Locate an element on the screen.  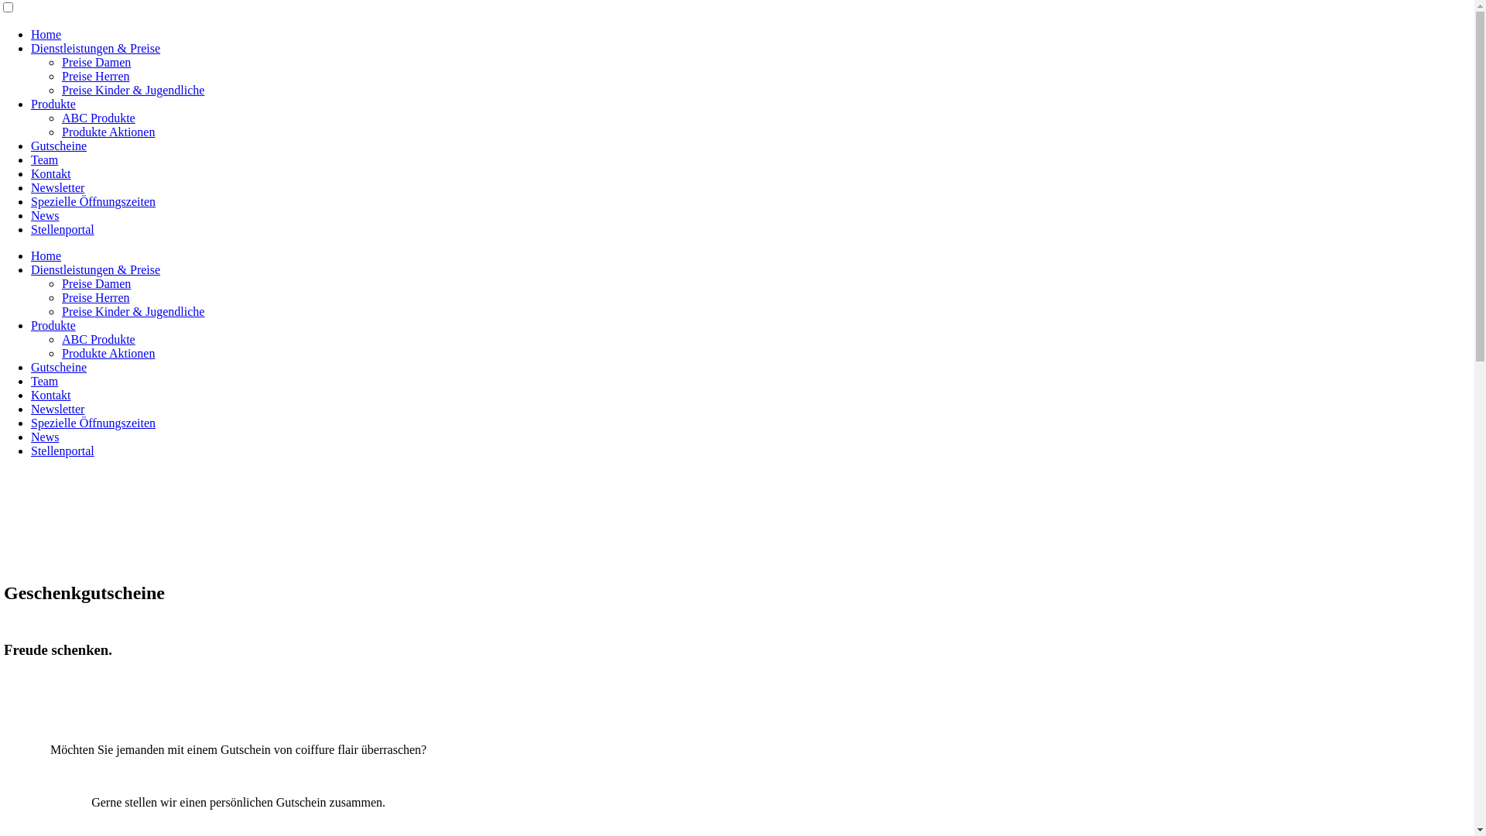
Dienstleistungen & Preise is located at coordinates (96, 48).